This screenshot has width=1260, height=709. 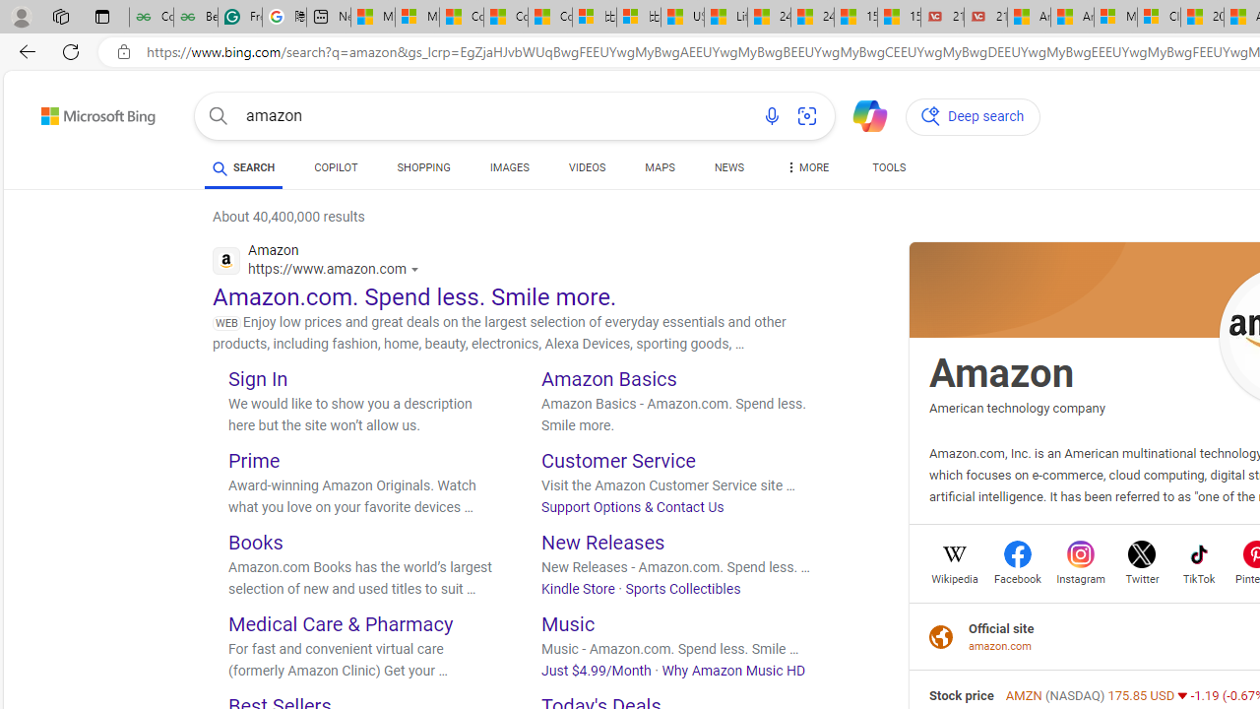 I want to click on Support Options & Contact Us, so click(x=633, y=507).